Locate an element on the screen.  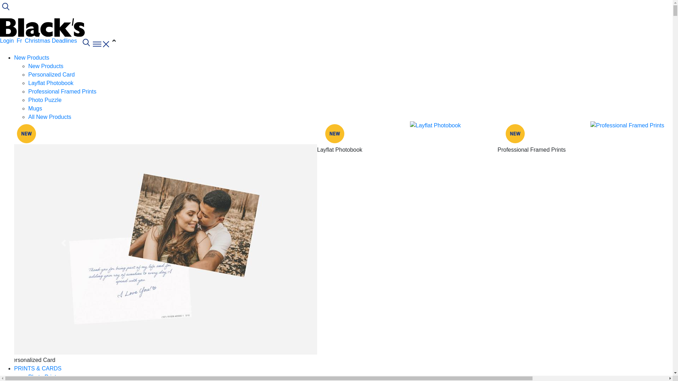
PRINTS & CARDS is located at coordinates (38, 368).